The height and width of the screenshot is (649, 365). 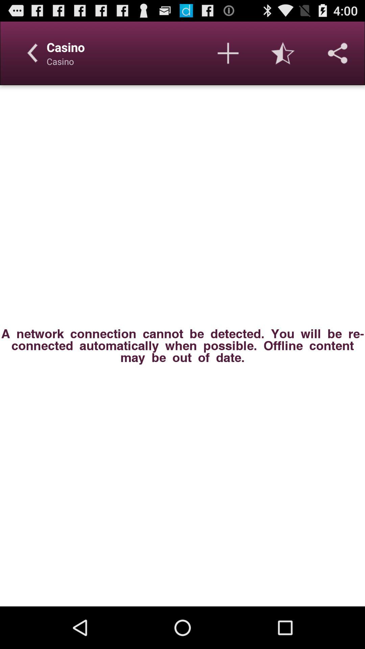 What do you see at coordinates (338, 53) in the screenshot?
I see `share button` at bounding box center [338, 53].